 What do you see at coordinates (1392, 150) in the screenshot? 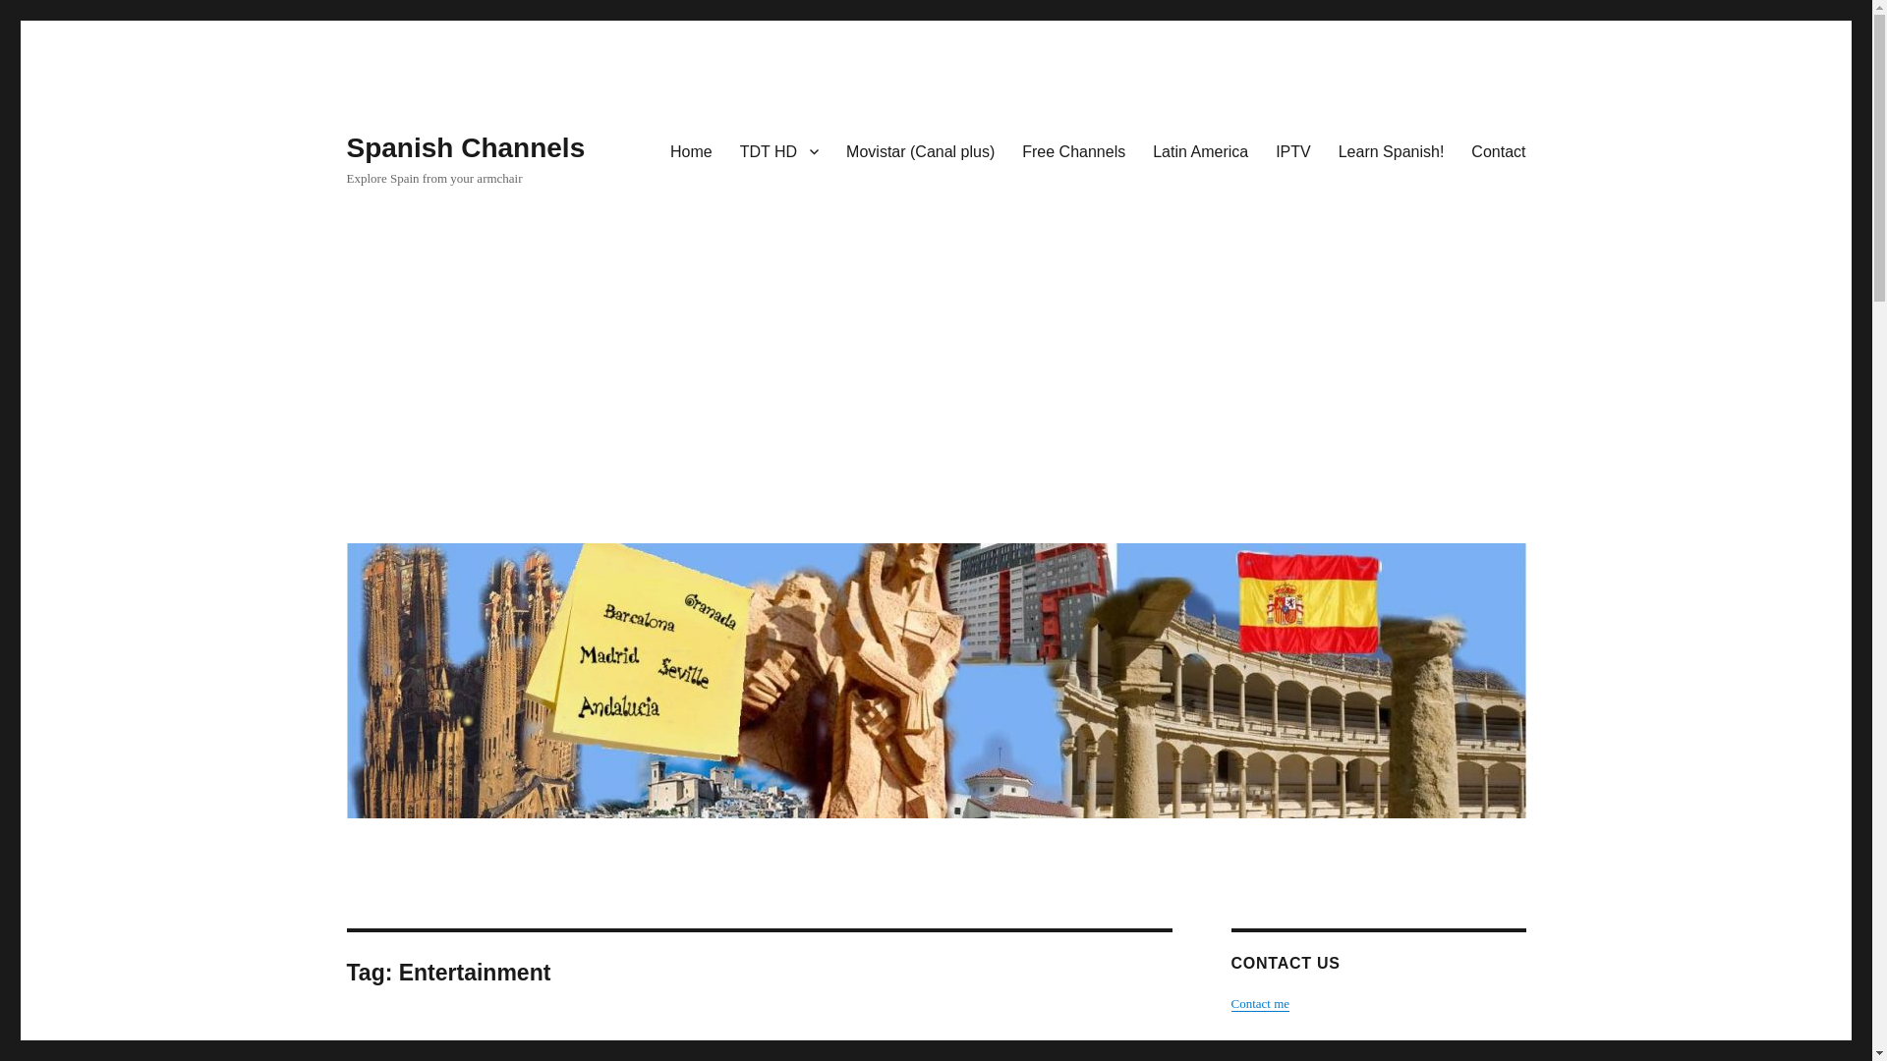
I see `Learn Spanish!` at bounding box center [1392, 150].